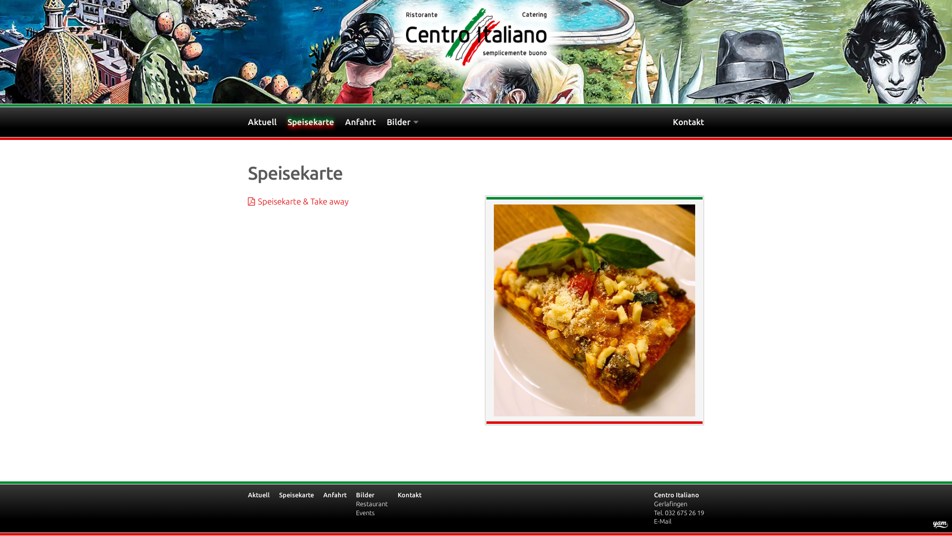  Describe the element at coordinates (410, 495) in the screenshot. I see `Kontakt` at that location.